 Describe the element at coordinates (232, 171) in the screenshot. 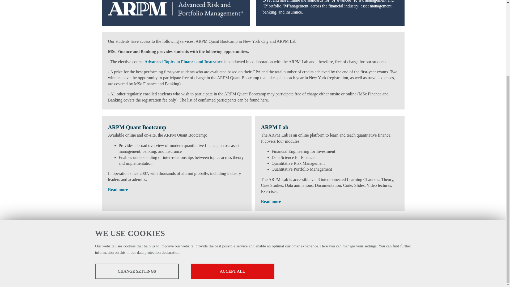

I see `ACCEPT ALL` at that location.